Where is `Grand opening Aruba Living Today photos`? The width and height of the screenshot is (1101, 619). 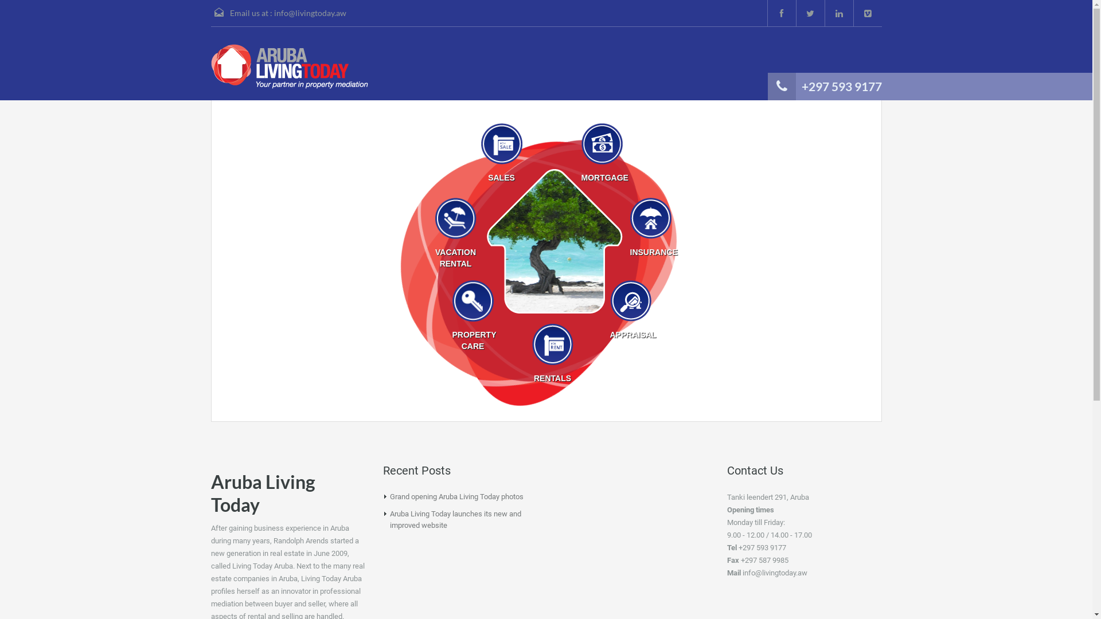
Grand opening Aruba Living Today photos is located at coordinates (456, 496).